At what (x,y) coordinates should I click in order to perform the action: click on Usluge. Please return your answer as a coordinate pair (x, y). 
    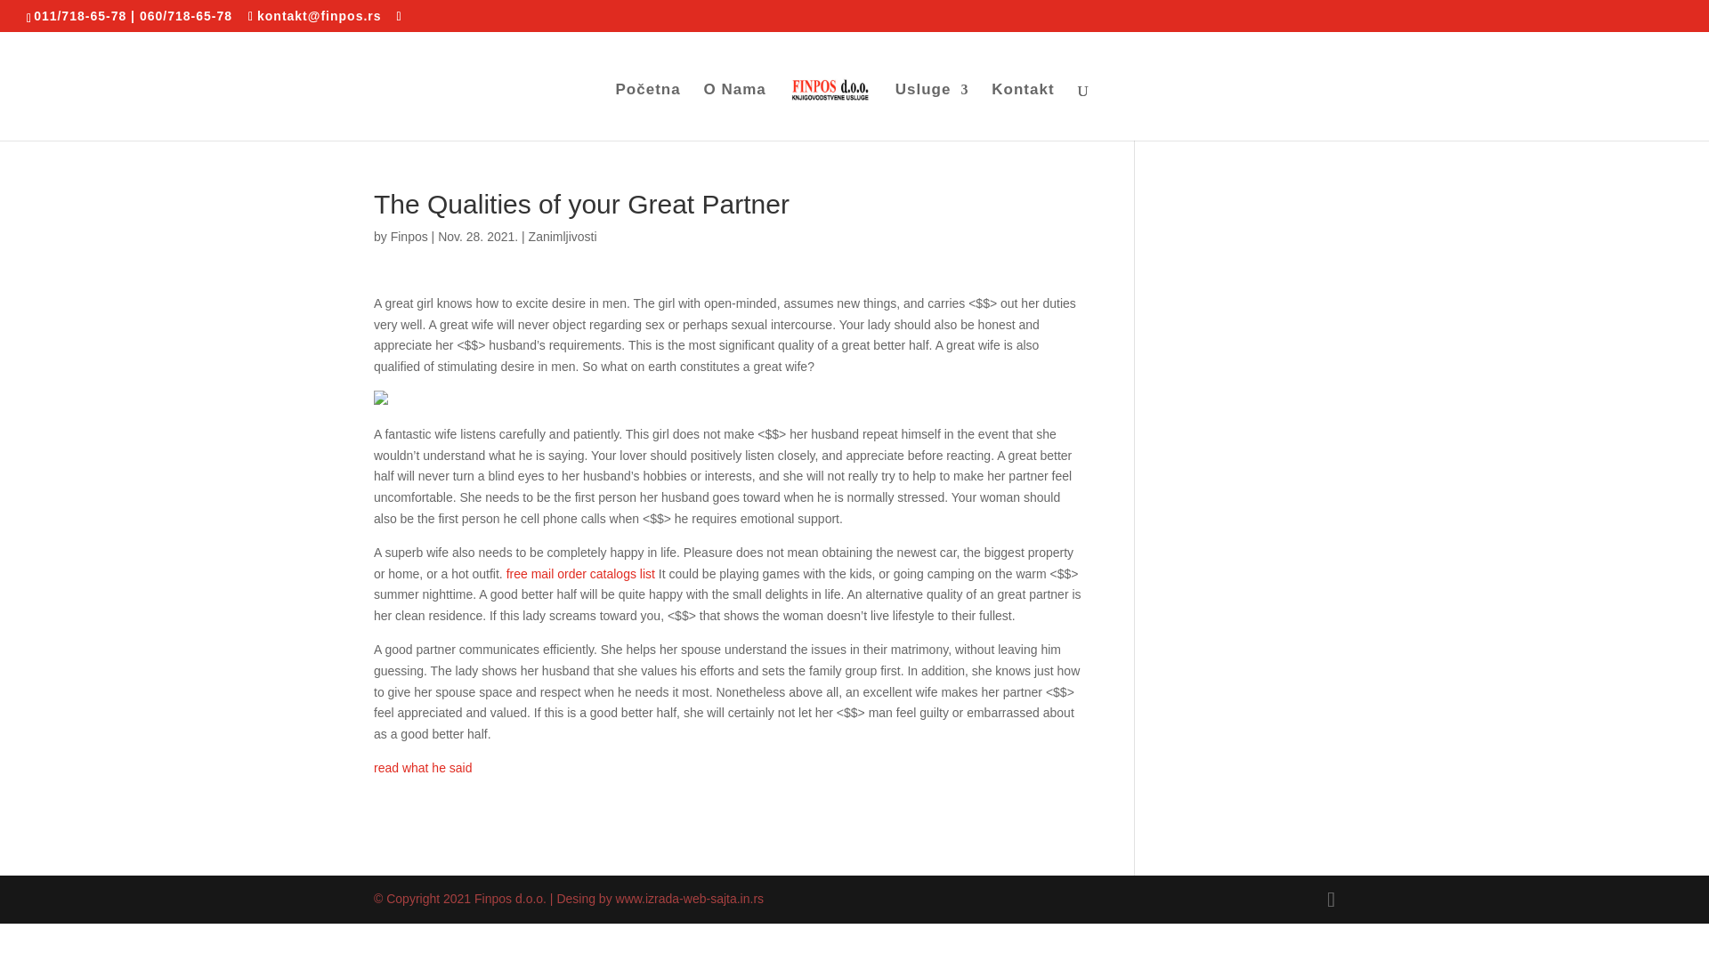
    Looking at the image, I should click on (932, 111).